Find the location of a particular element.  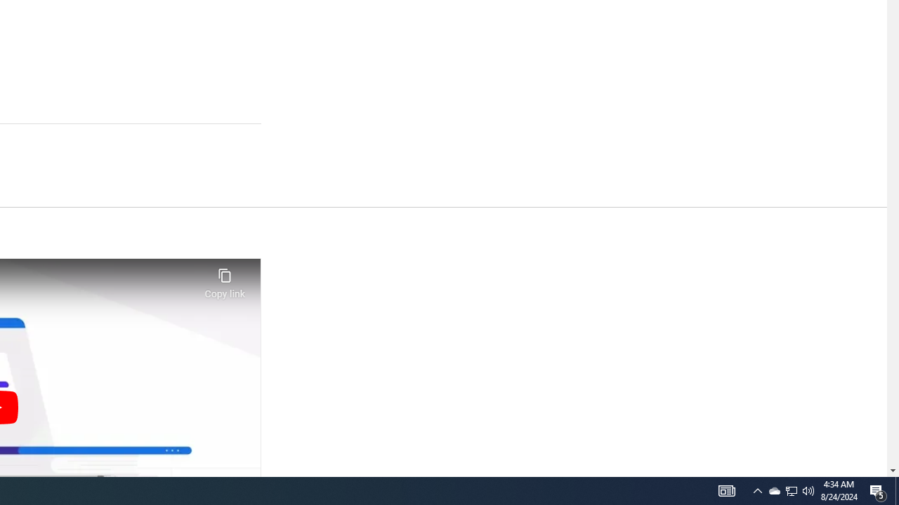

Copy link is located at coordinates (225, 279).